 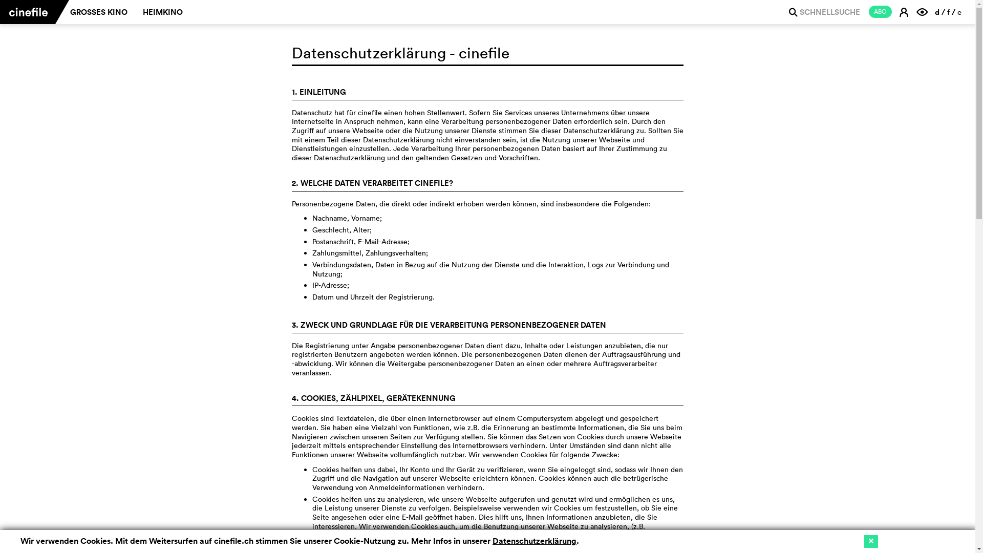 I want to click on F, so click(x=924, y=11).